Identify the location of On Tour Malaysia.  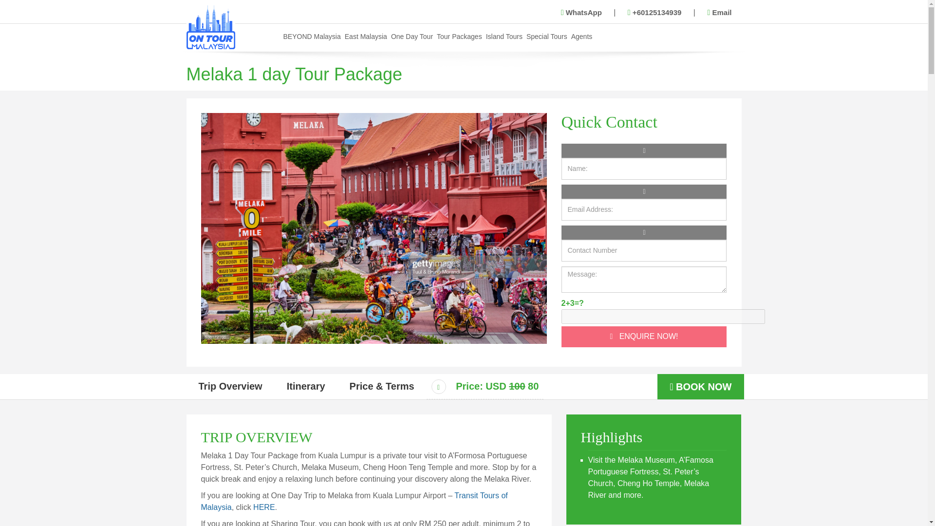
(210, 26).